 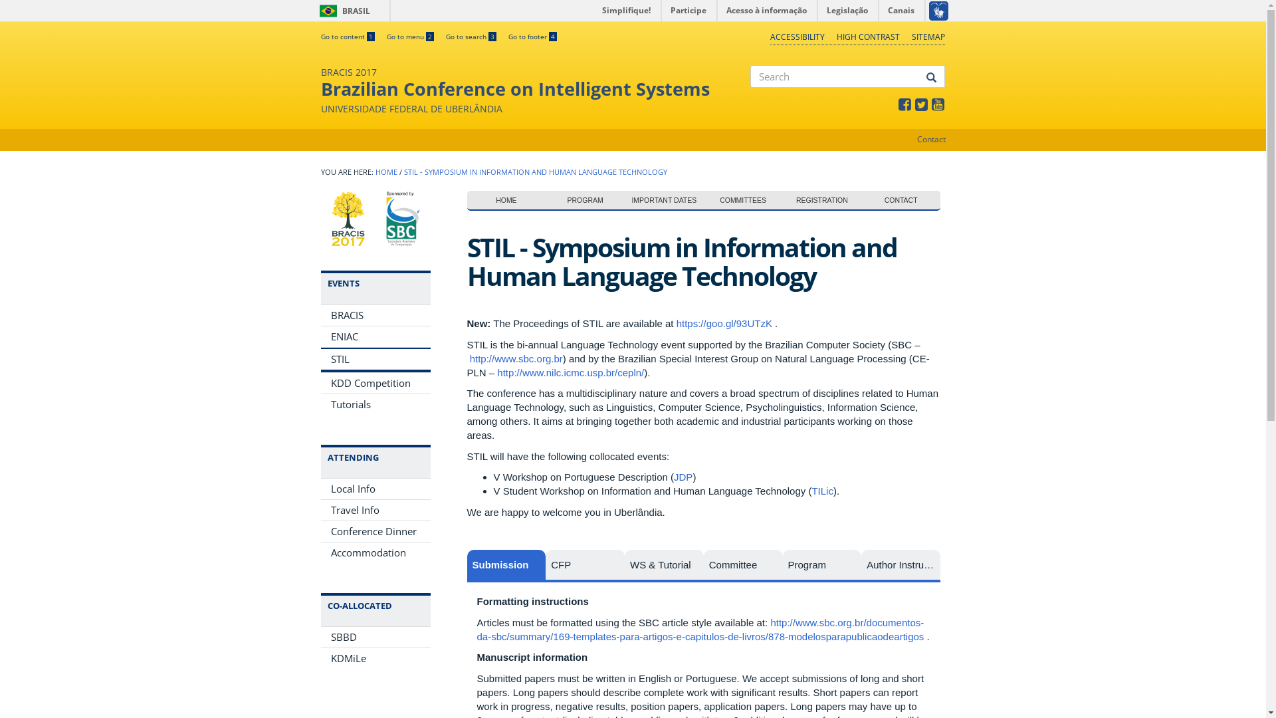 I want to click on CONTACT, so click(x=901, y=201).